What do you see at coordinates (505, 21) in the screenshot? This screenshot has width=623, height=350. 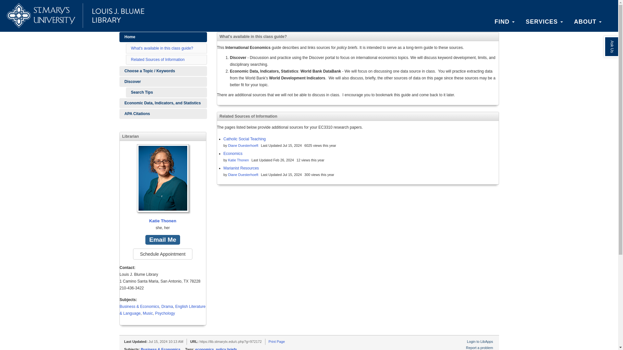 I see `FIND` at bounding box center [505, 21].